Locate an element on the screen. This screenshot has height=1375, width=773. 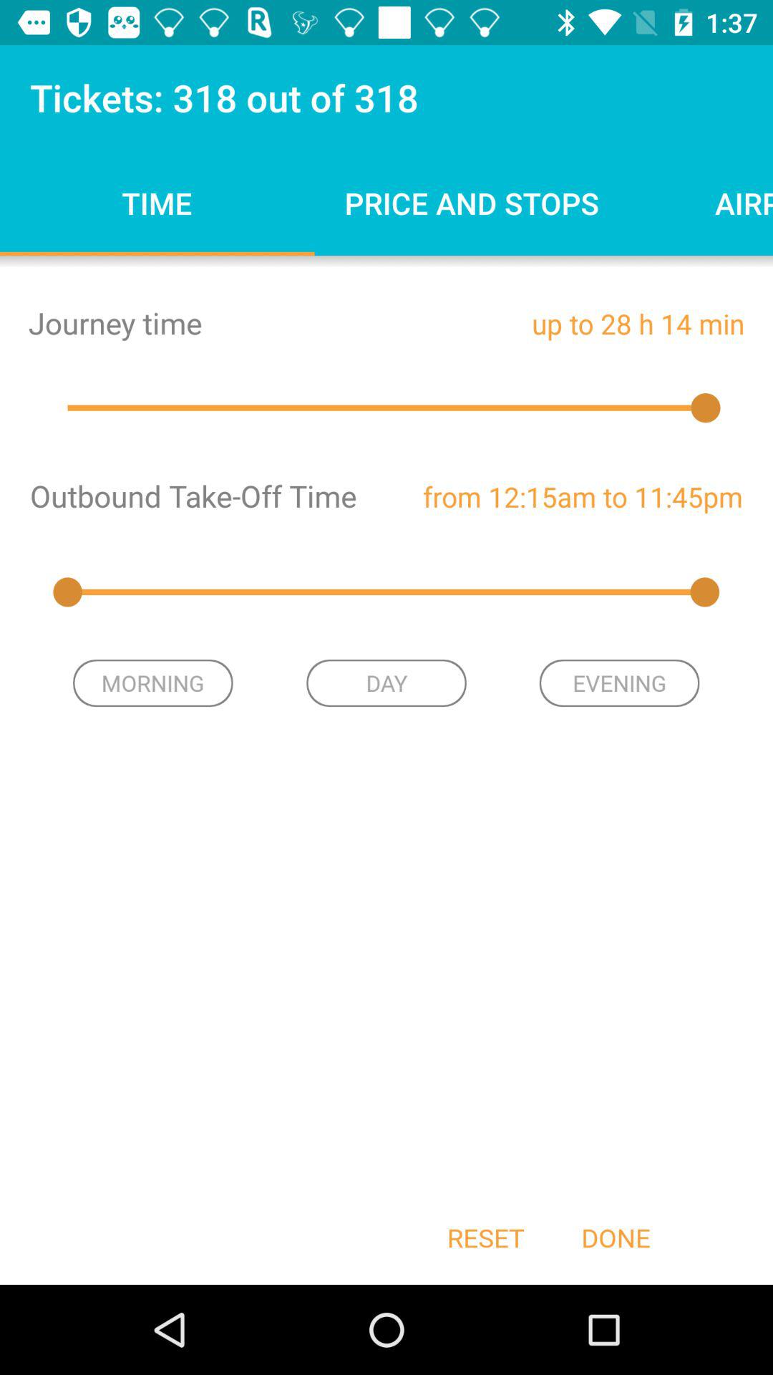
turn off the item to the left of the evening item is located at coordinates (386, 683).